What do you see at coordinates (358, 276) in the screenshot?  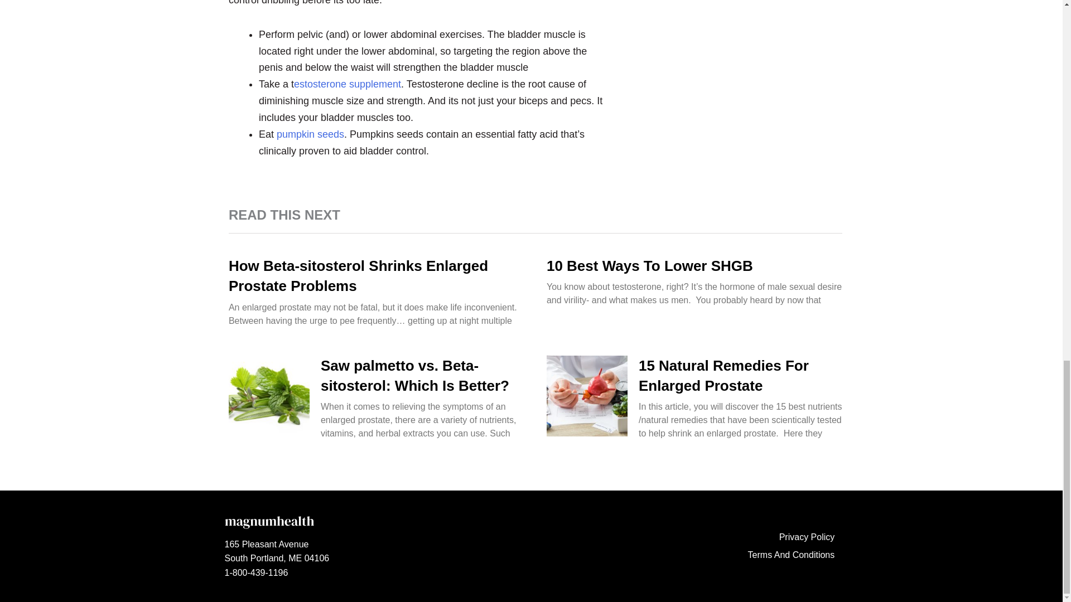 I see `How Beta-sitosterol Shrinks Enlarged Prostate Problems` at bounding box center [358, 276].